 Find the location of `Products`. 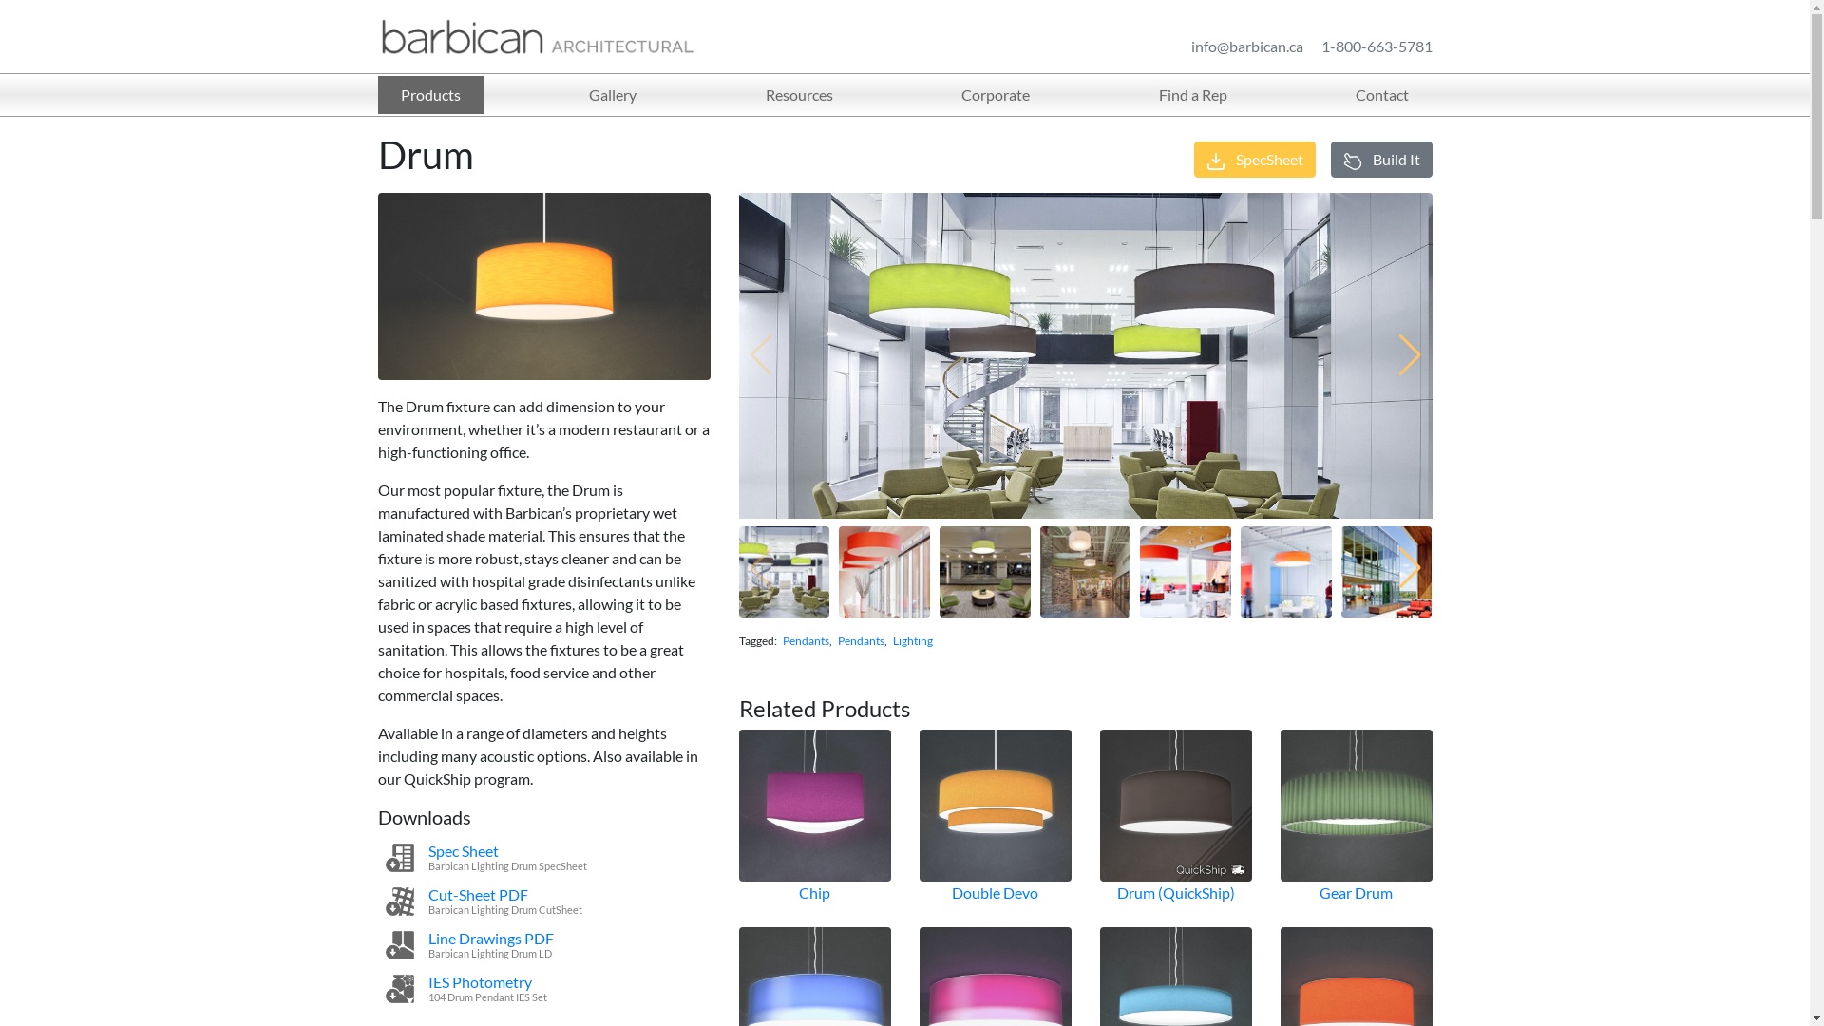

Products is located at coordinates (430, 95).